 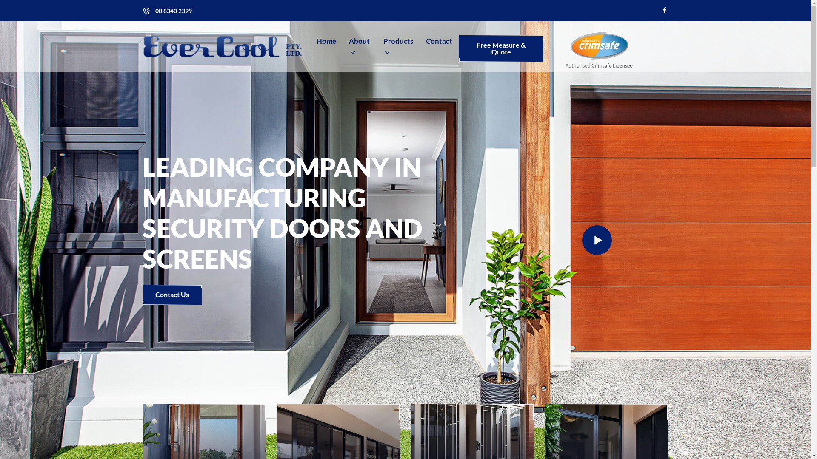 What do you see at coordinates (439, 41) in the screenshot?
I see `Contact` at bounding box center [439, 41].